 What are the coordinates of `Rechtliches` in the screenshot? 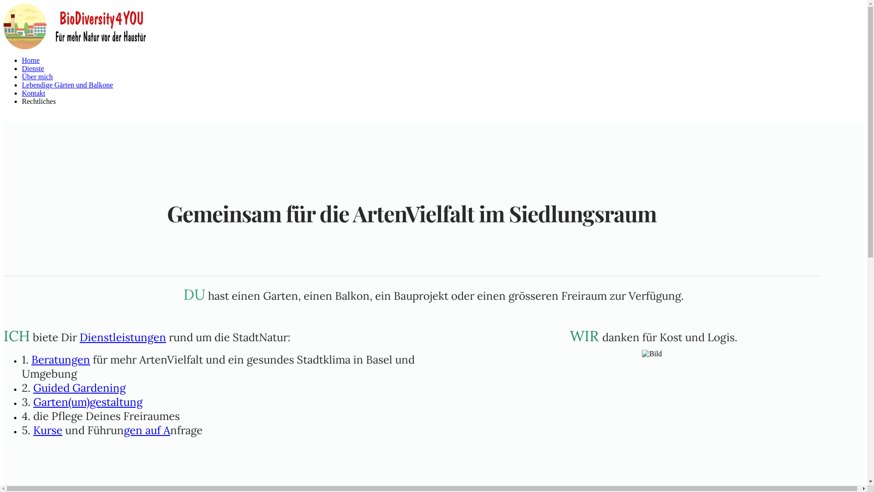 It's located at (39, 101).